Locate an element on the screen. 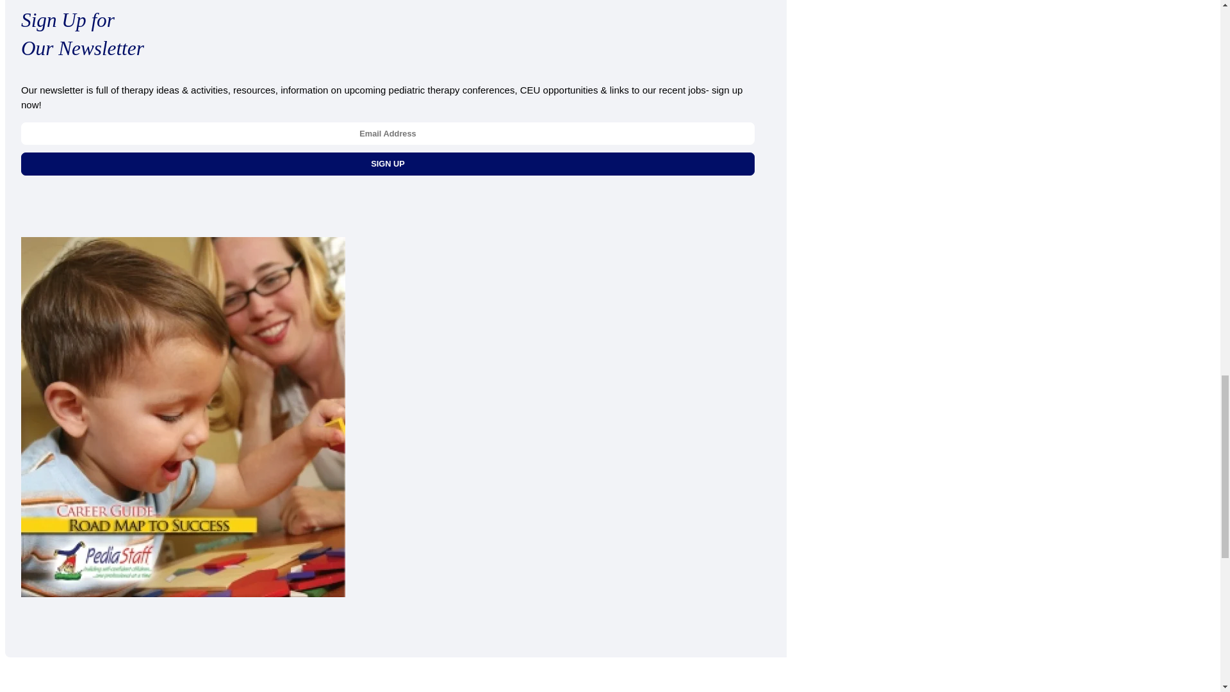 Image resolution: width=1230 pixels, height=692 pixels. SIGN UP is located at coordinates (388, 163).